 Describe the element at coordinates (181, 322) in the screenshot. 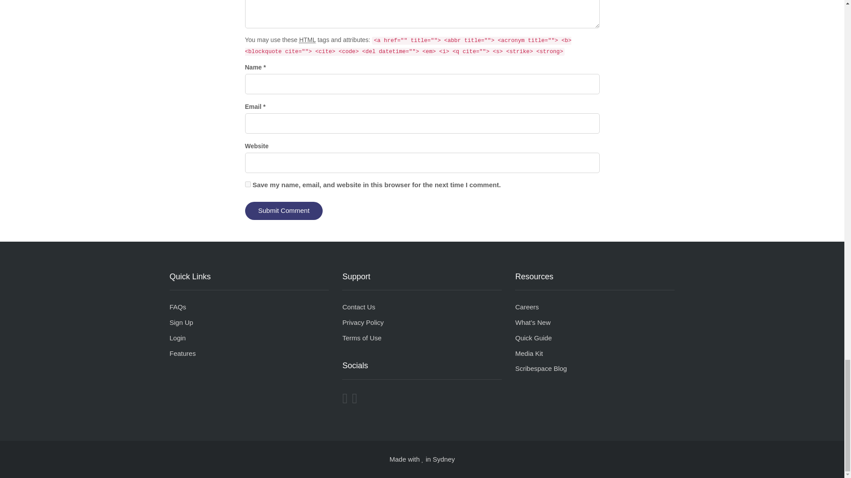

I see `Sign Up` at that location.